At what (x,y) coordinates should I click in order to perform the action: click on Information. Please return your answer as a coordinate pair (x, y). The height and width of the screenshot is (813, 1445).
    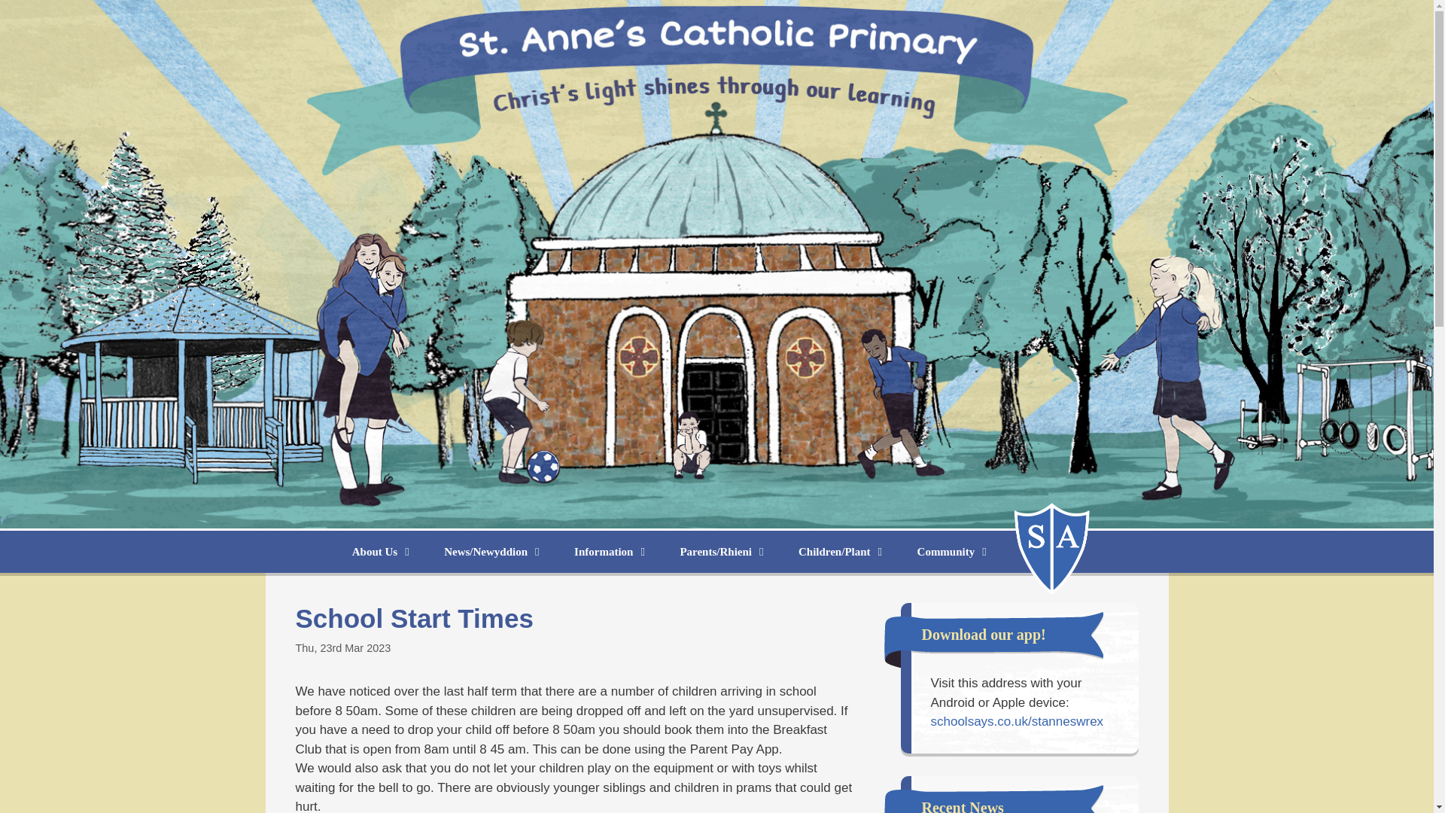
    Looking at the image, I should click on (612, 552).